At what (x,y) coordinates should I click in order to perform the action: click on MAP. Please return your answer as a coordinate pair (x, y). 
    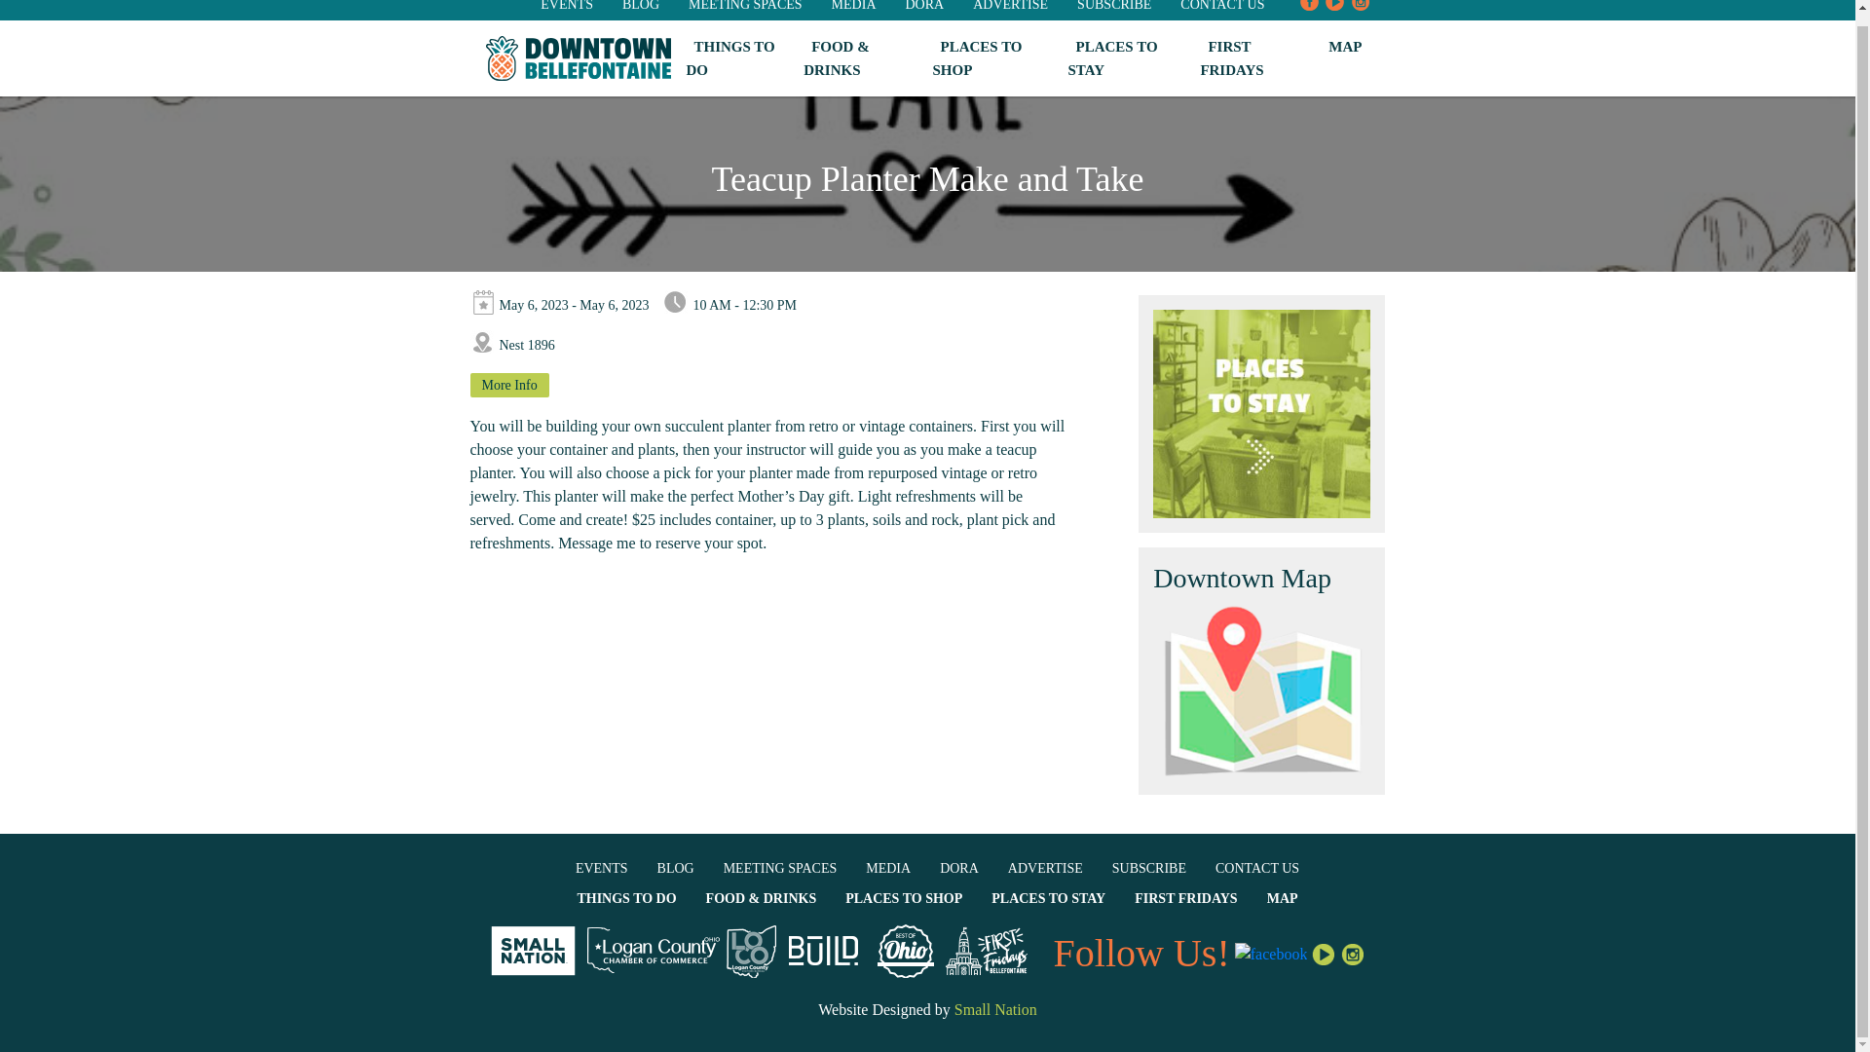
    Looking at the image, I should click on (1344, 47).